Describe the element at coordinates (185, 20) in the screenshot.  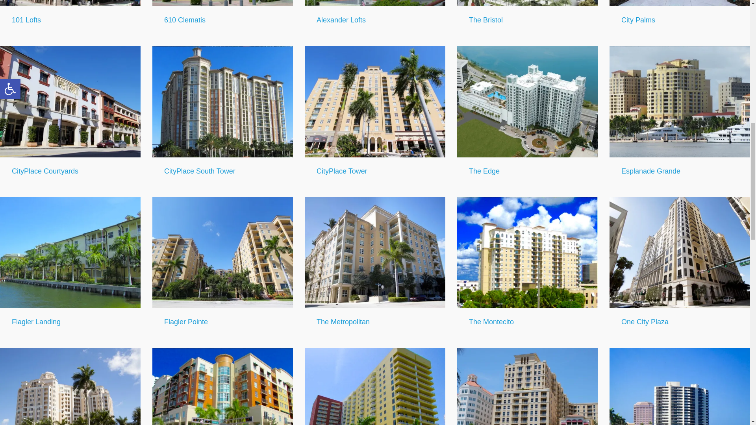
I see `610 Clematis` at that location.